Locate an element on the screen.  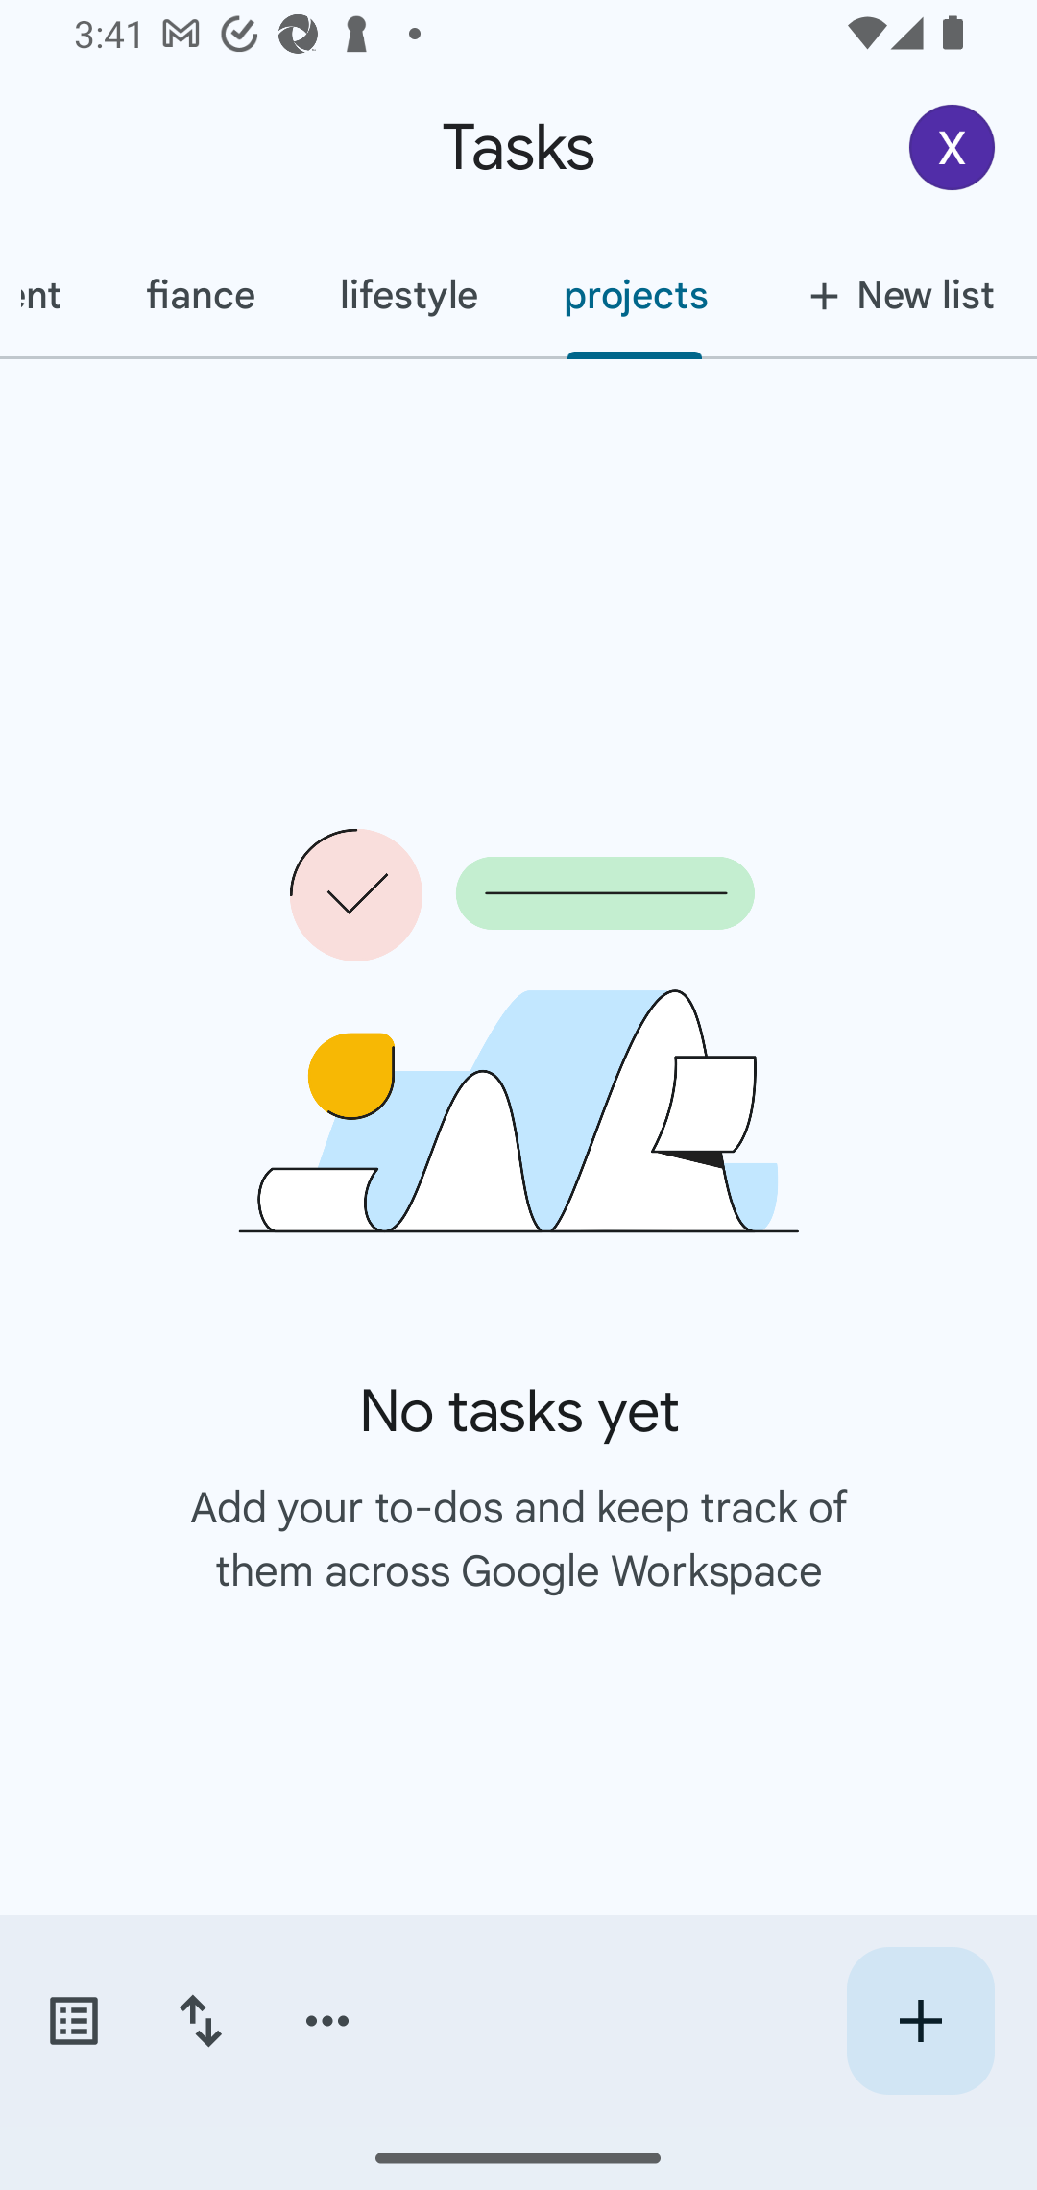
Create new task is located at coordinates (920, 2021).